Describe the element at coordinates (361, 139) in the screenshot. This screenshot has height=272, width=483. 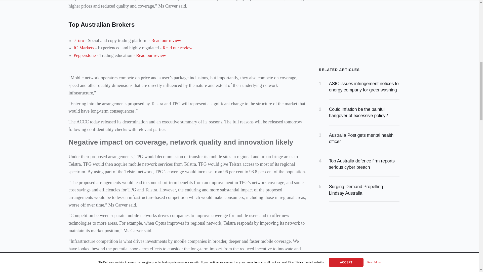
I see `Australia Post gets mental health officer` at that location.